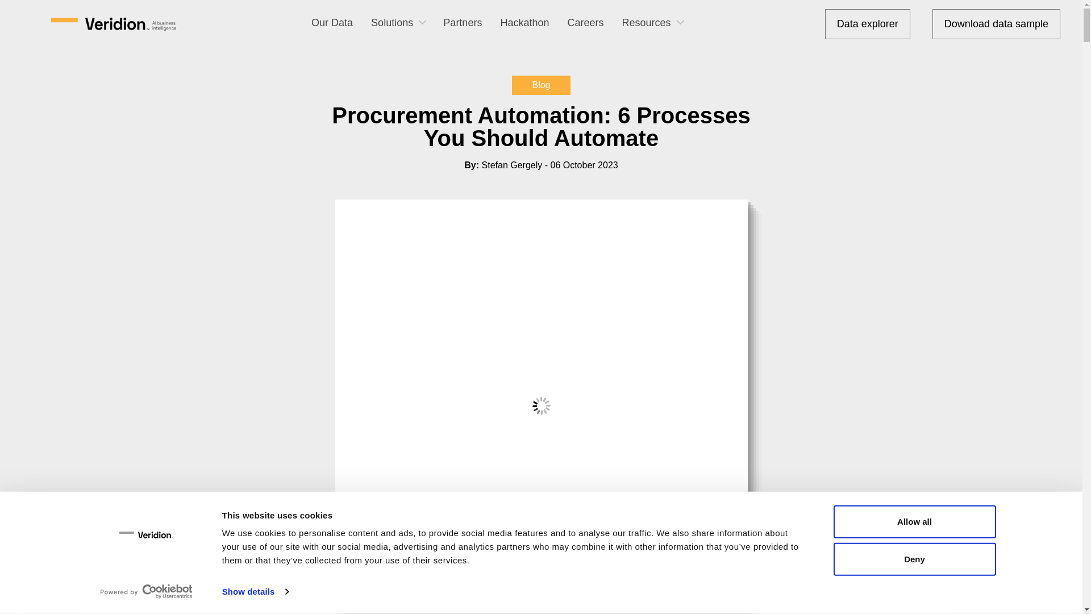 The width and height of the screenshot is (1091, 614). I want to click on Show details, so click(255, 592).